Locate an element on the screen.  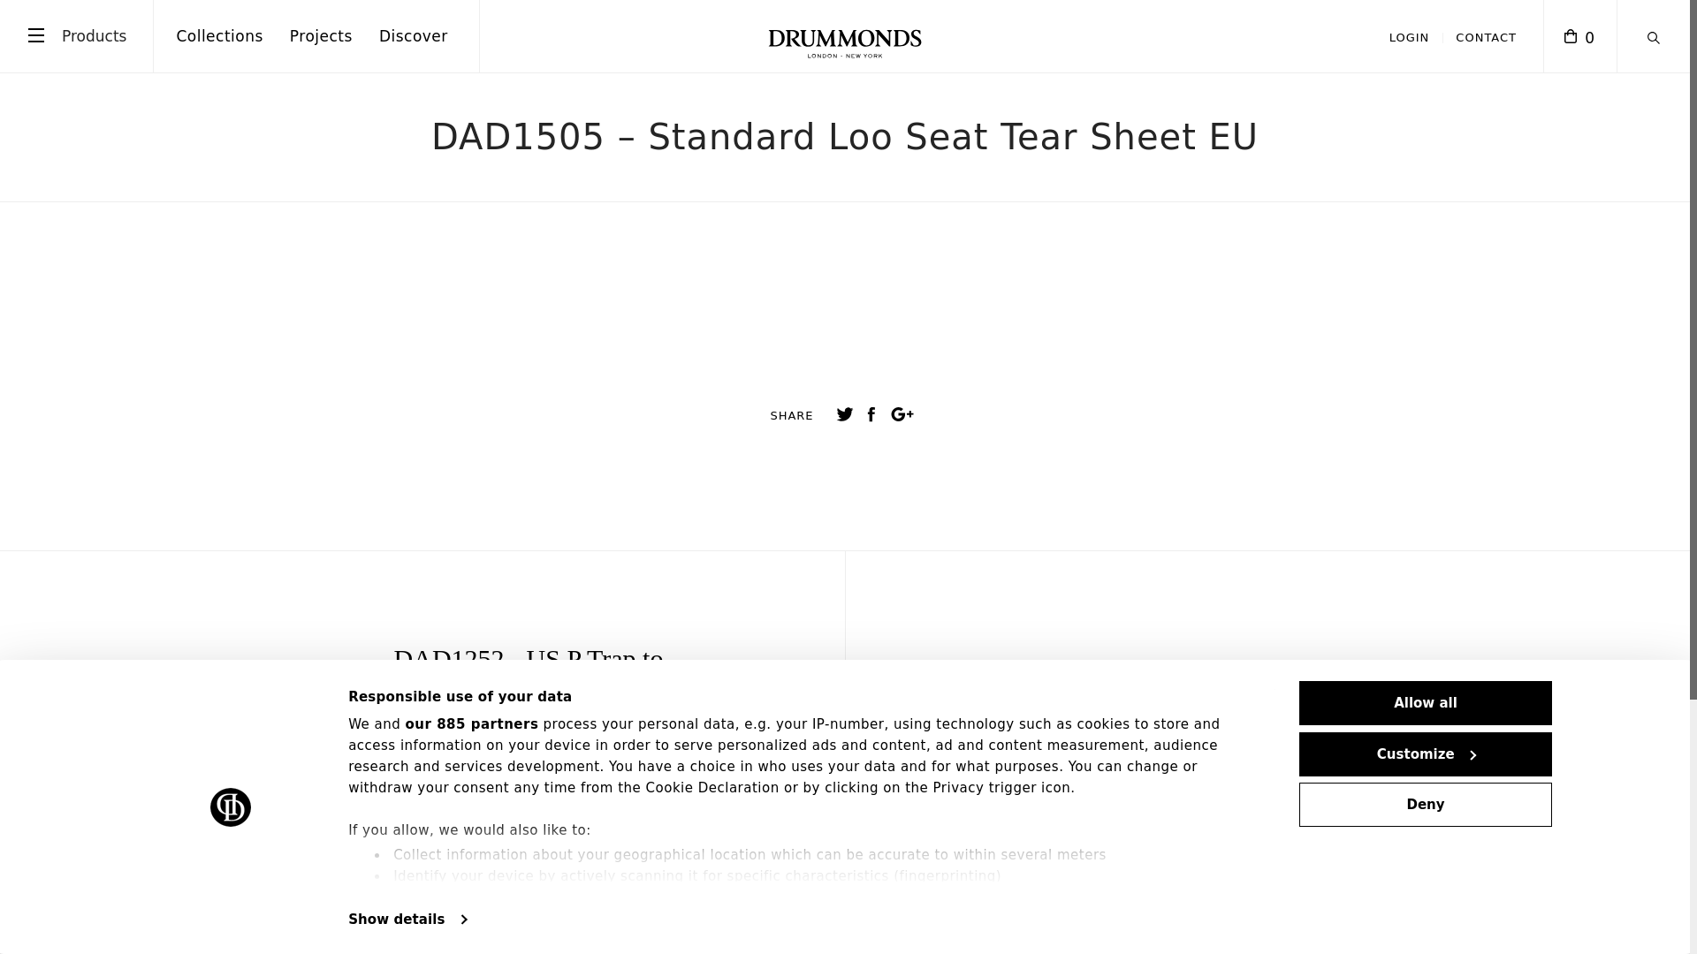
our 885 partners is located at coordinates (472, 724).